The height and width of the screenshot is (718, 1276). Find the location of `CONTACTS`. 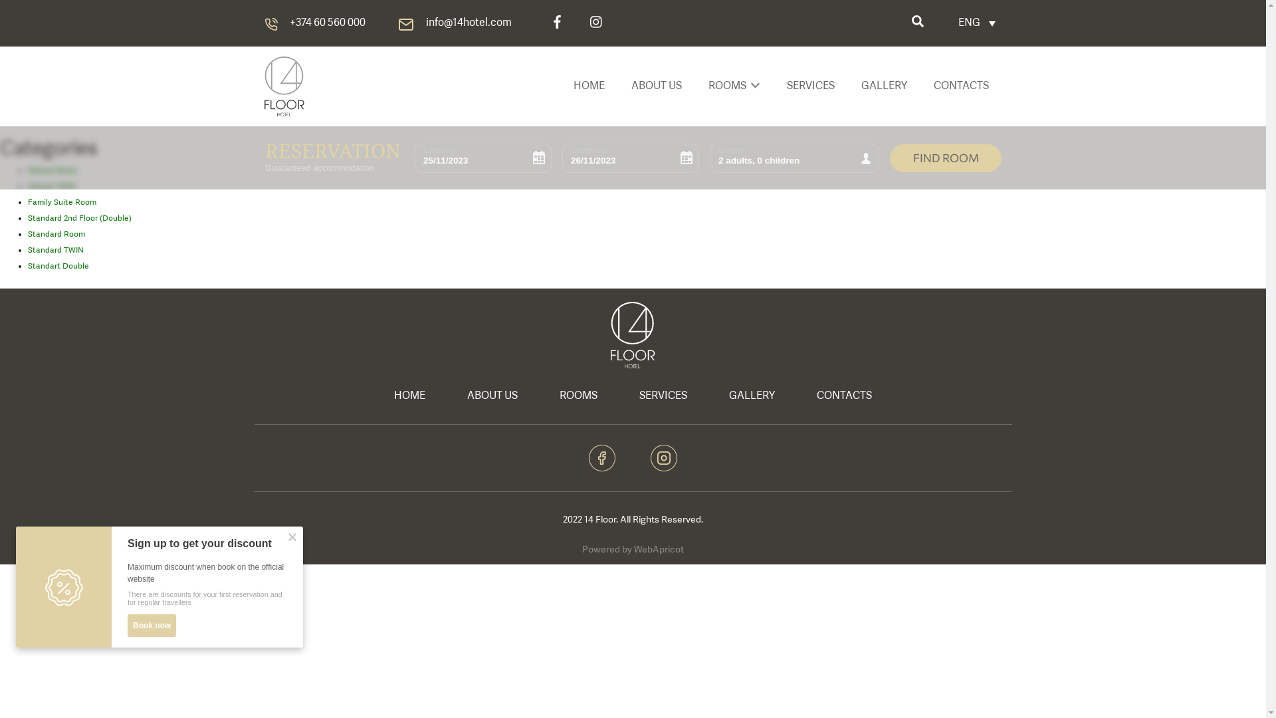

CONTACTS is located at coordinates (961, 86).